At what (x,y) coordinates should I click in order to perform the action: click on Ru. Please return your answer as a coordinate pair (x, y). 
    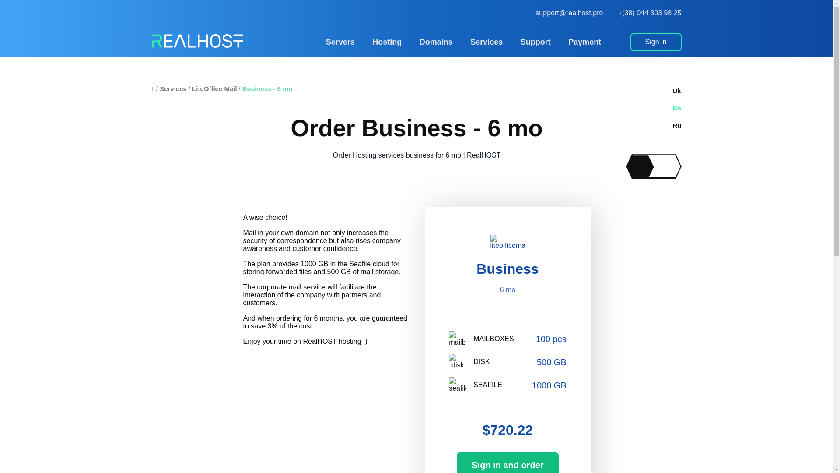
    Looking at the image, I should click on (672, 125).